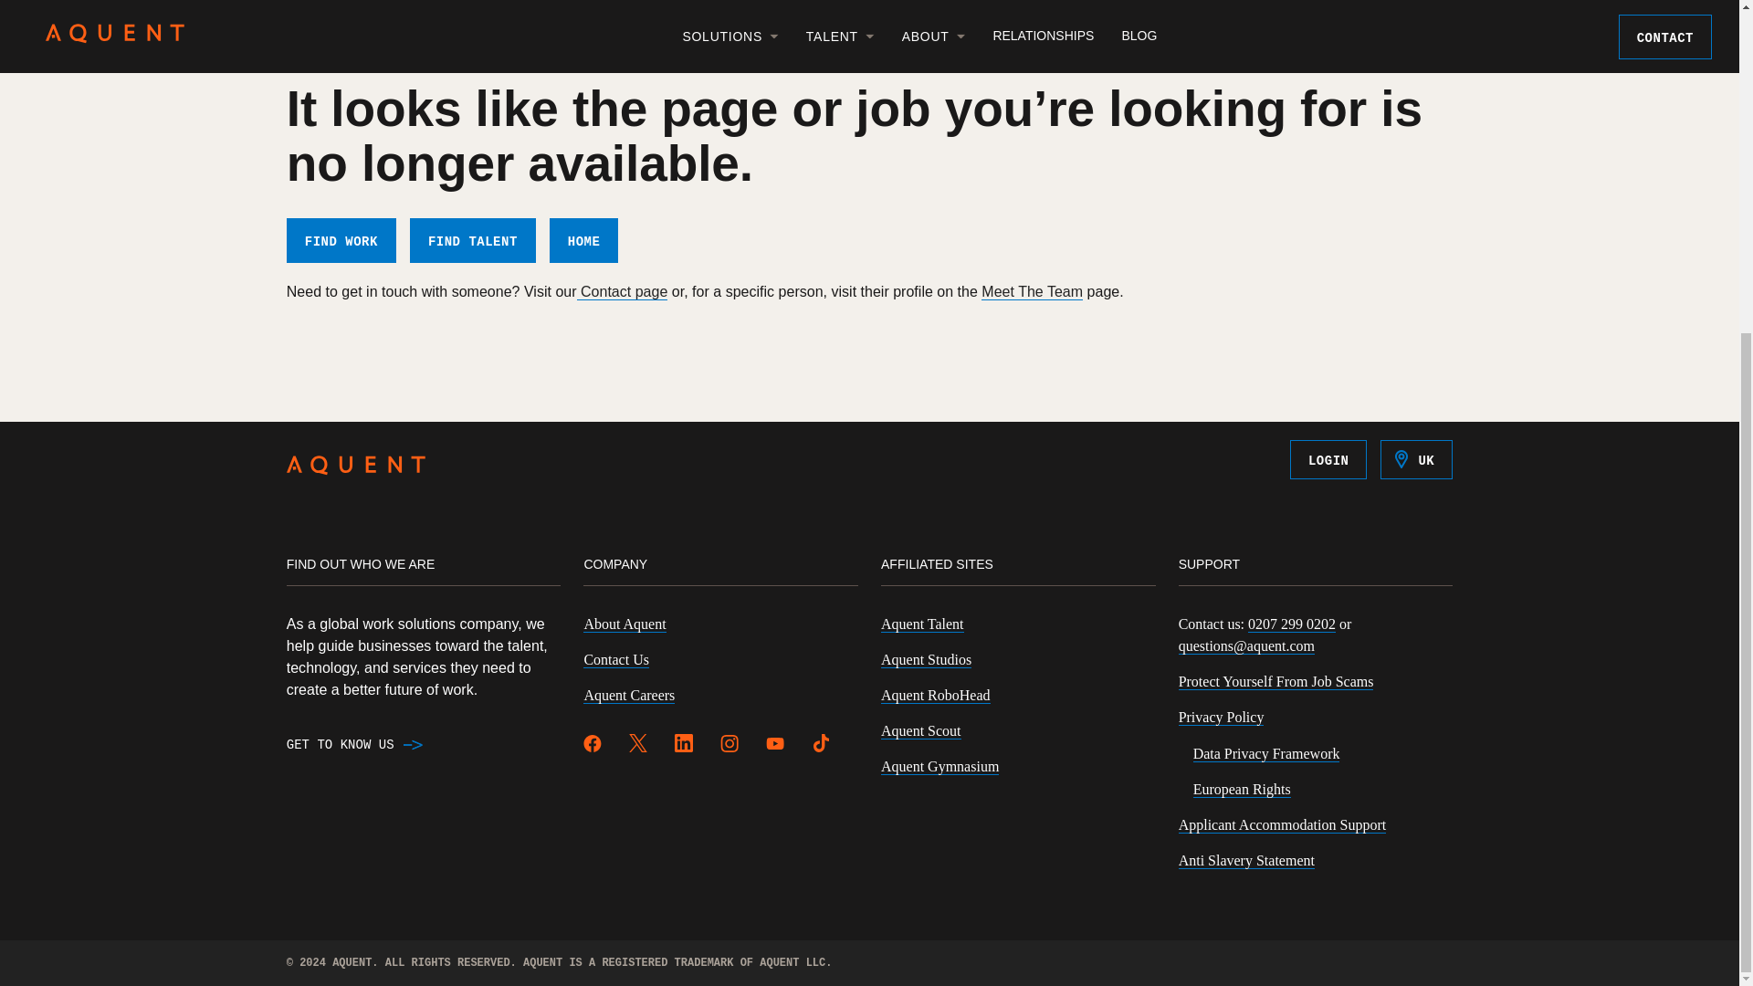 Image resolution: width=1753 pixels, height=986 pixels. Describe the element at coordinates (1032, 292) in the screenshot. I see `Meet The Team` at that location.